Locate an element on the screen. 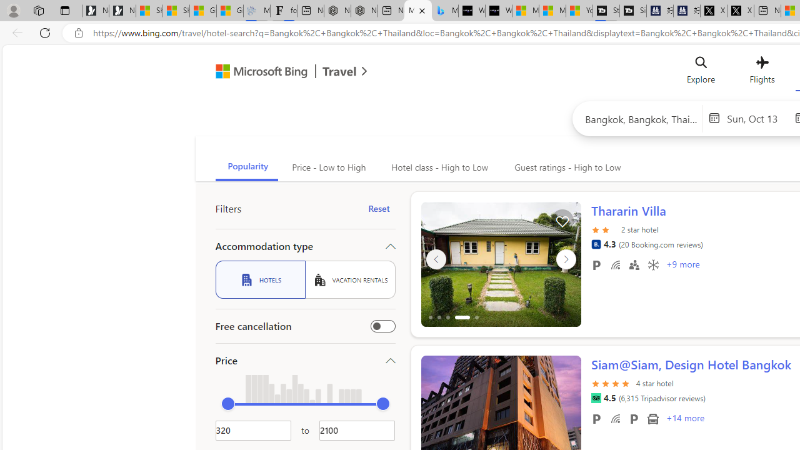  Microsoft Bing Travel is located at coordinates (278, 72).